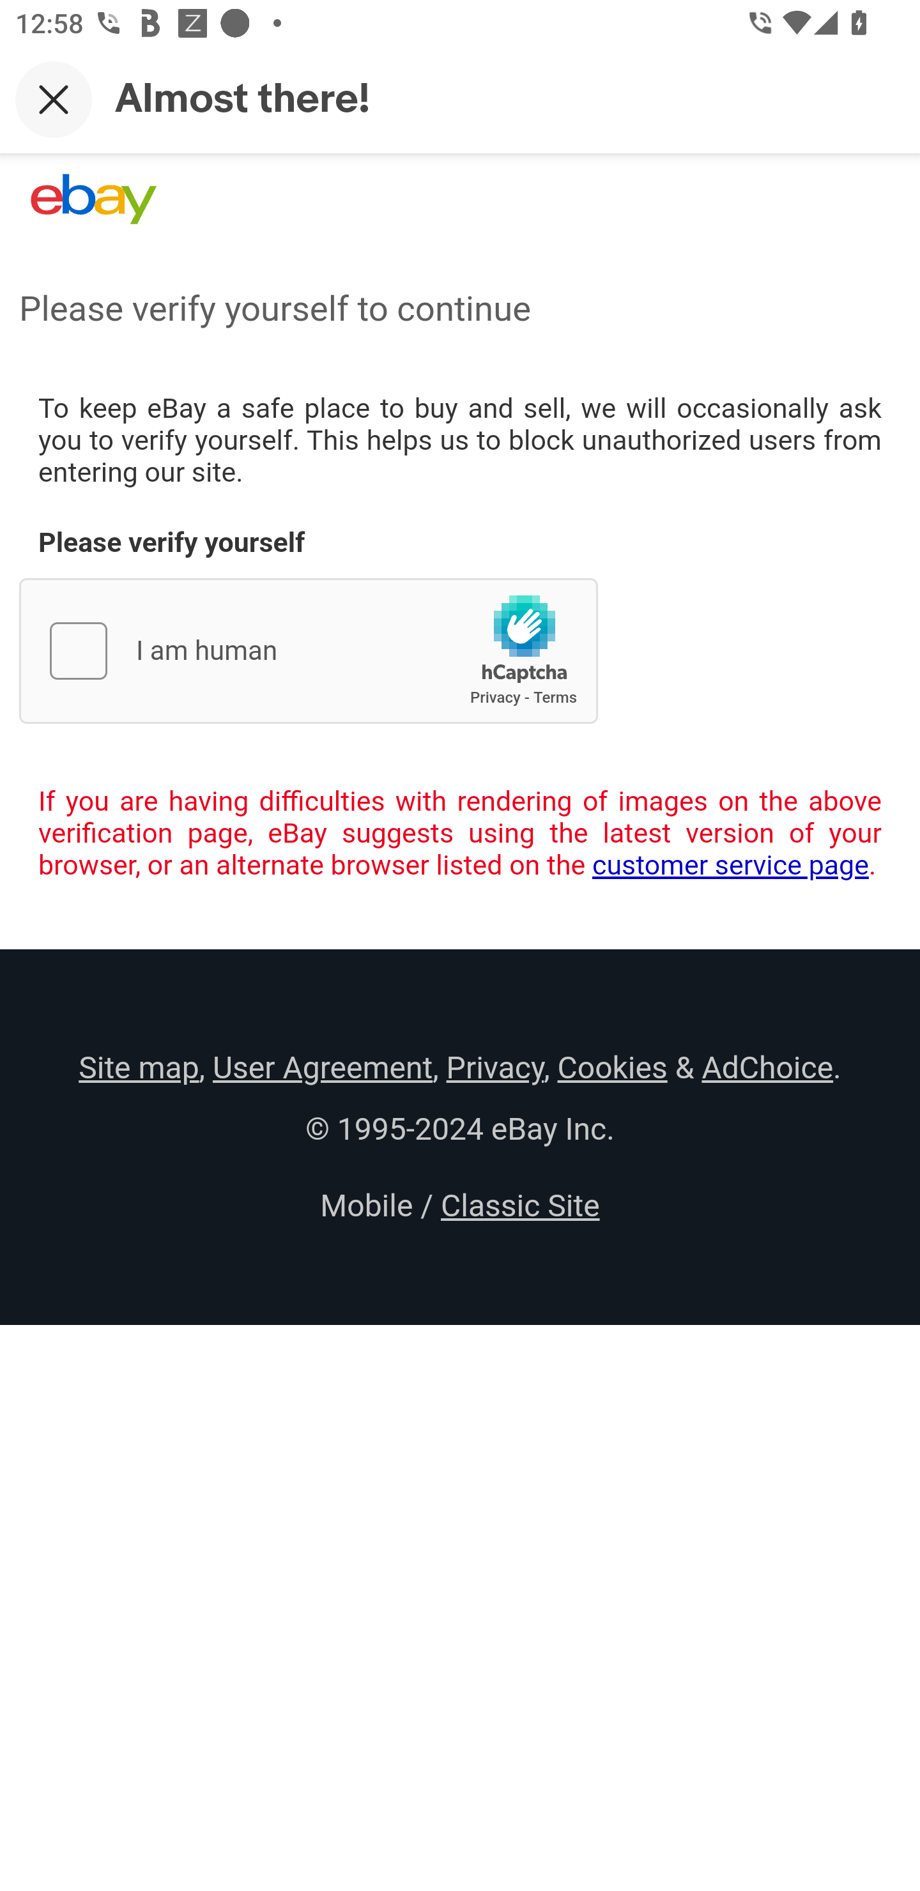 The height and width of the screenshot is (1891, 920). What do you see at coordinates (555, 698) in the screenshot?
I see `hCaptcha Terms of Service Terms` at bounding box center [555, 698].